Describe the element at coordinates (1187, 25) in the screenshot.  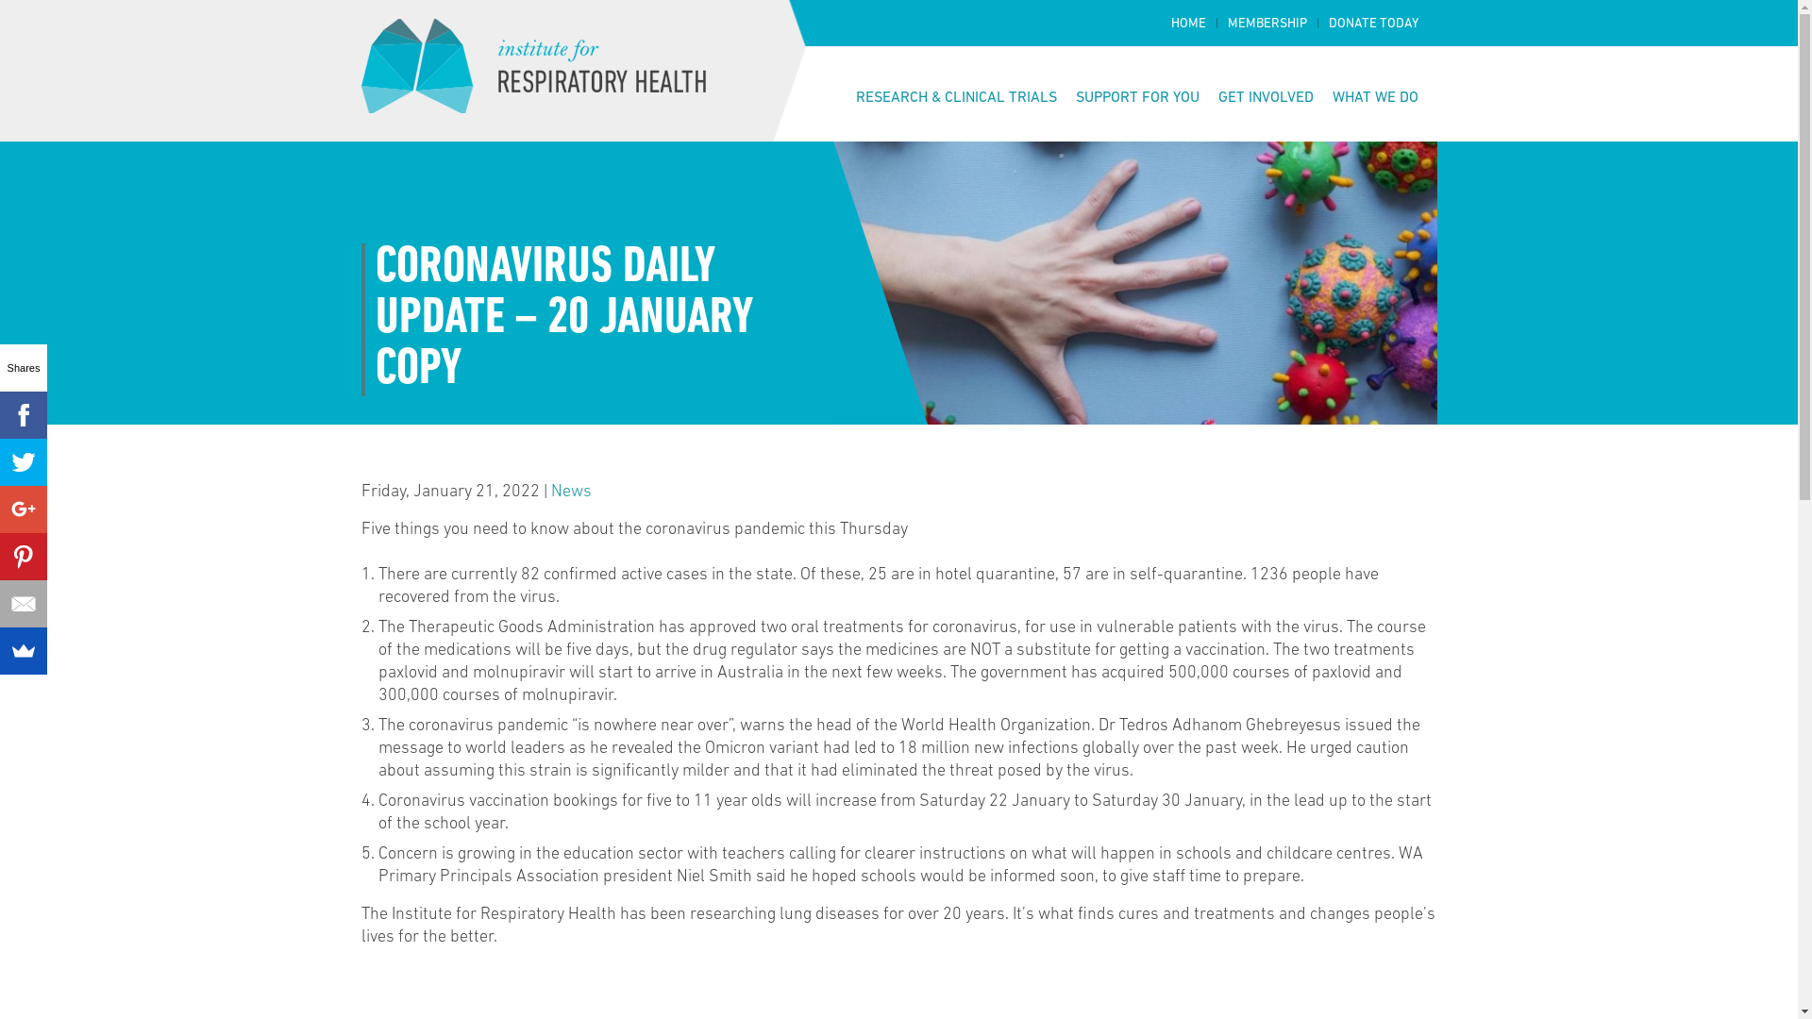
I see `HOME` at that location.